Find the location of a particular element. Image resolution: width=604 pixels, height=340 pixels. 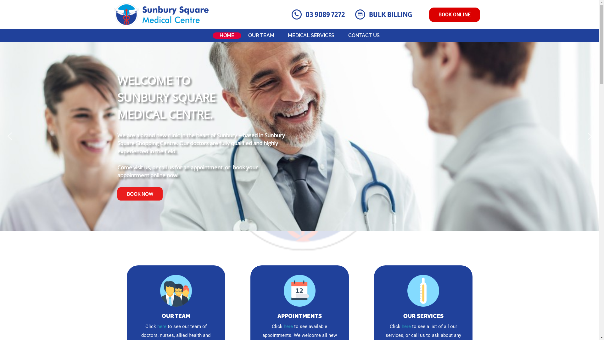

OUR TEAM is located at coordinates (261, 36).